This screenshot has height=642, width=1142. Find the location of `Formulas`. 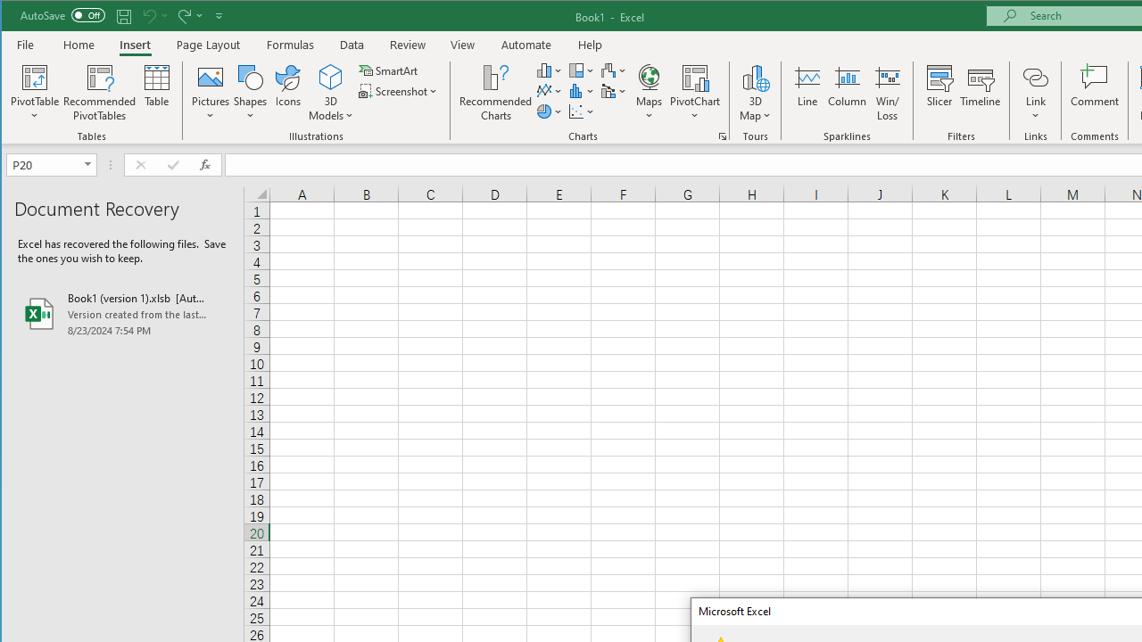

Formulas is located at coordinates (291, 45).